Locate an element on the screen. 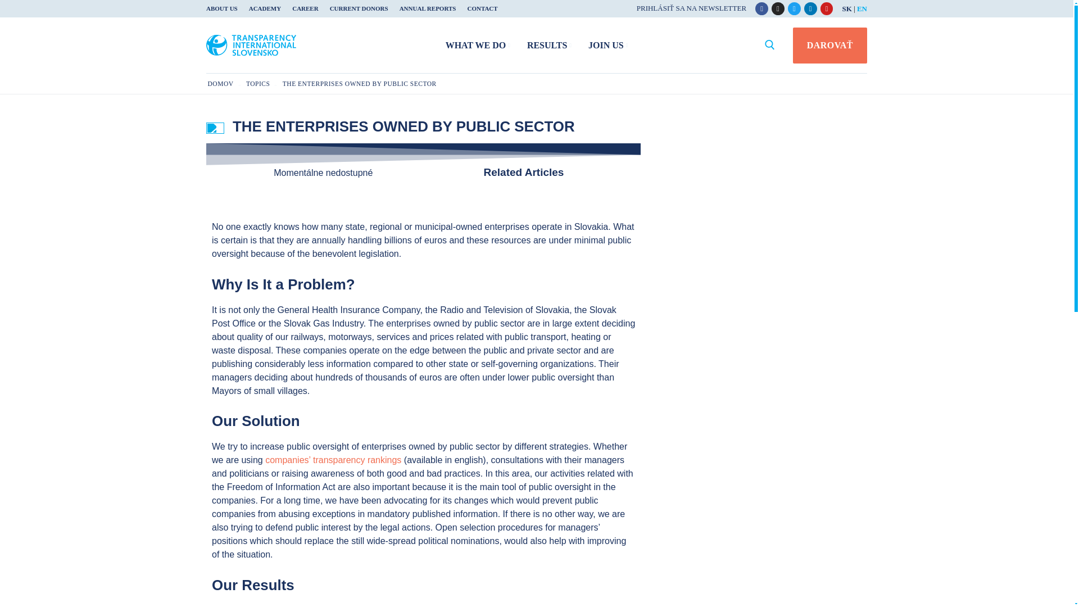  Topics. is located at coordinates (257, 83).